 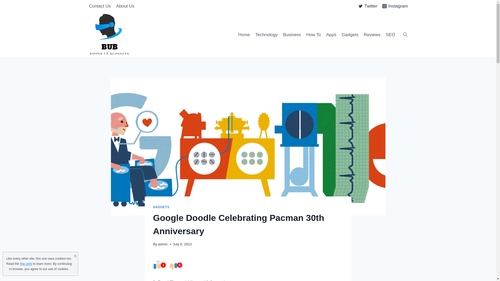 I want to click on About Us, so click(x=125, y=6).